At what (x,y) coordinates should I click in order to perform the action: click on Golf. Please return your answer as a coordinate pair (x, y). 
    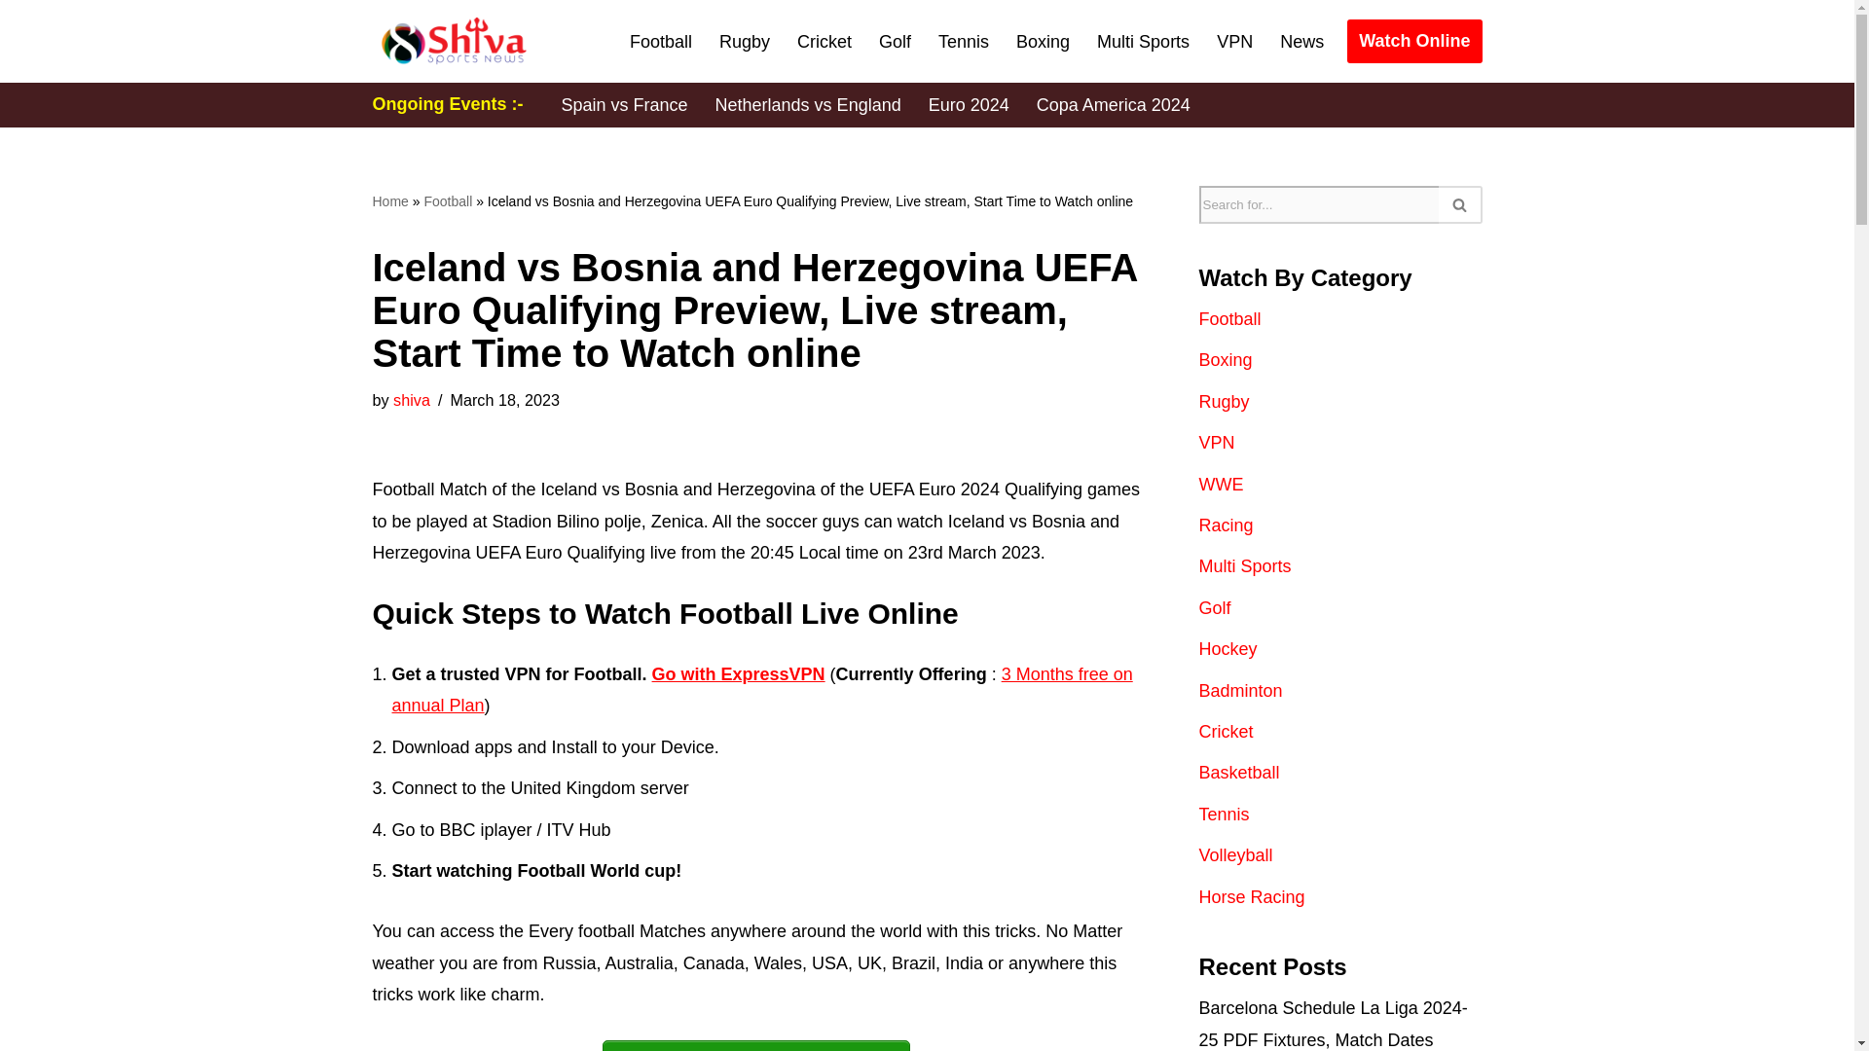
    Looking at the image, I should click on (895, 42).